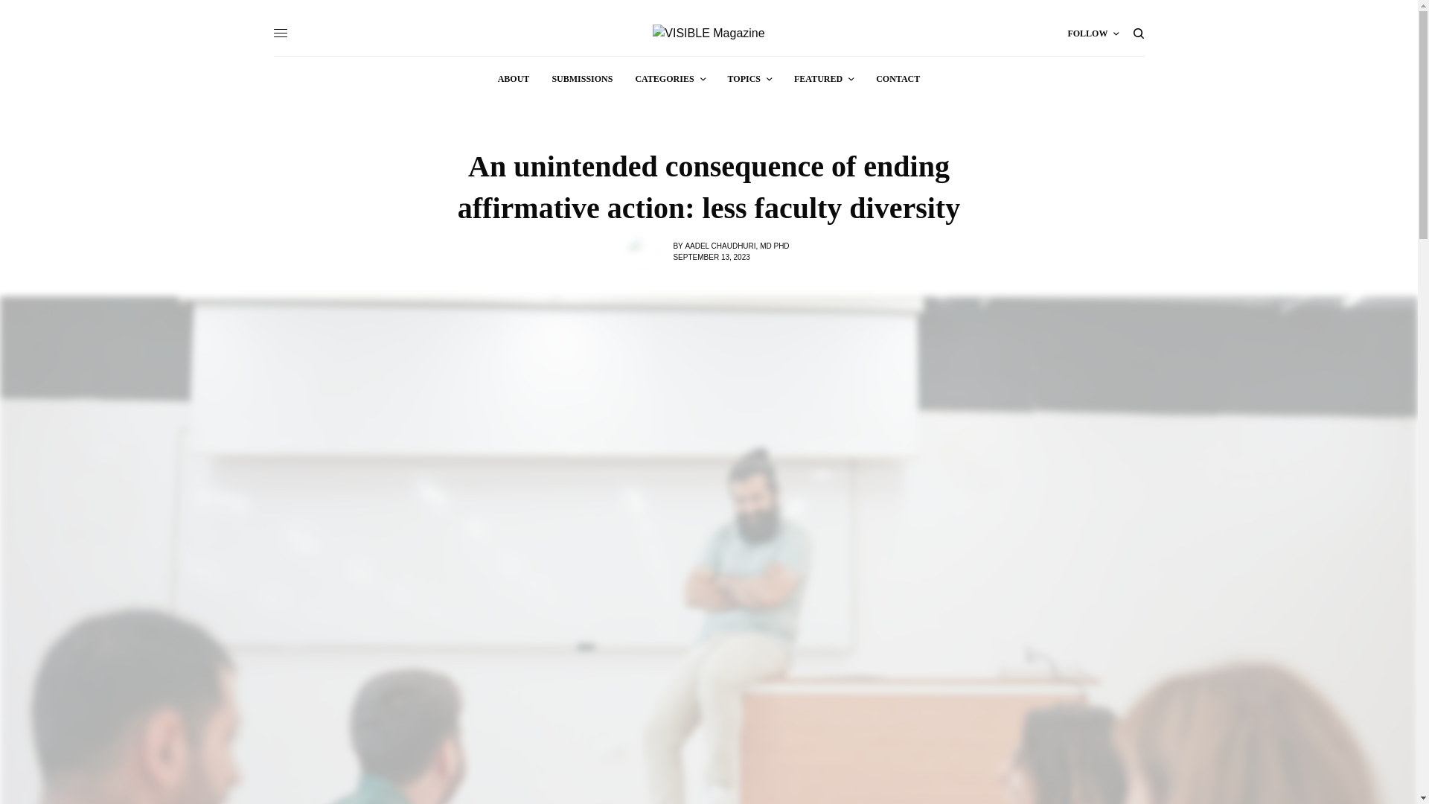 This screenshot has width=1429, height=804. What do you see at coordinates (1093, 33) in the screenshot?
I see `FOLLOW` at bounding box center [1093, 33].